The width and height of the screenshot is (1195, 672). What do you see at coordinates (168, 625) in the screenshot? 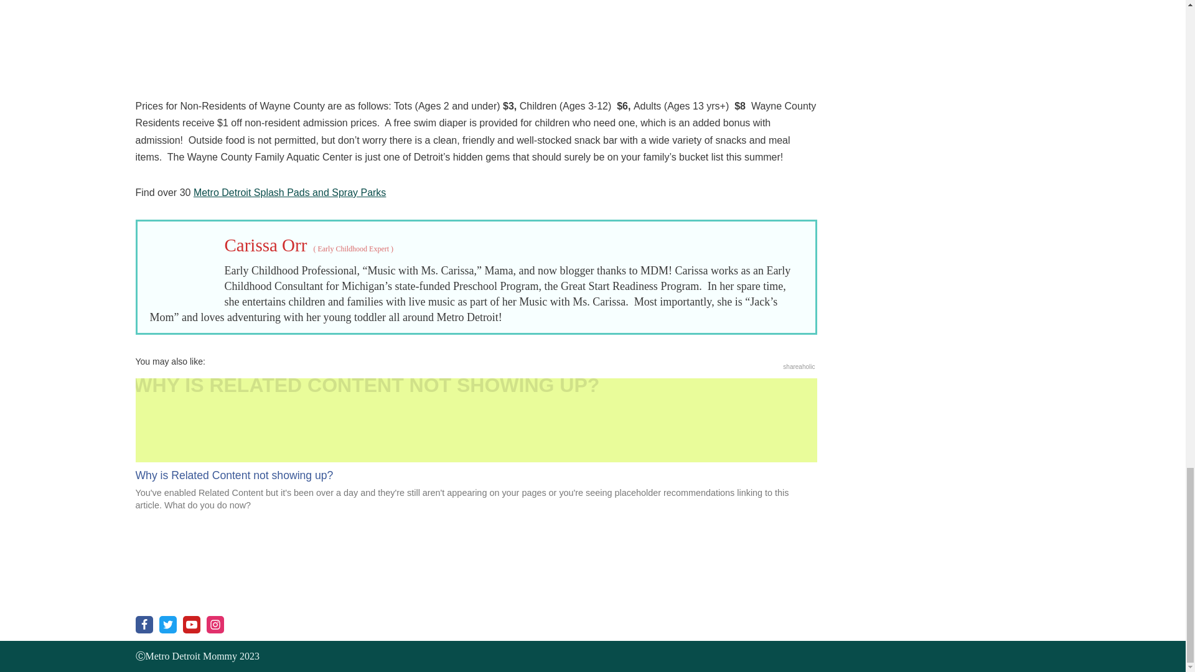
I see `Twitter` at bounding box center [168, 625].